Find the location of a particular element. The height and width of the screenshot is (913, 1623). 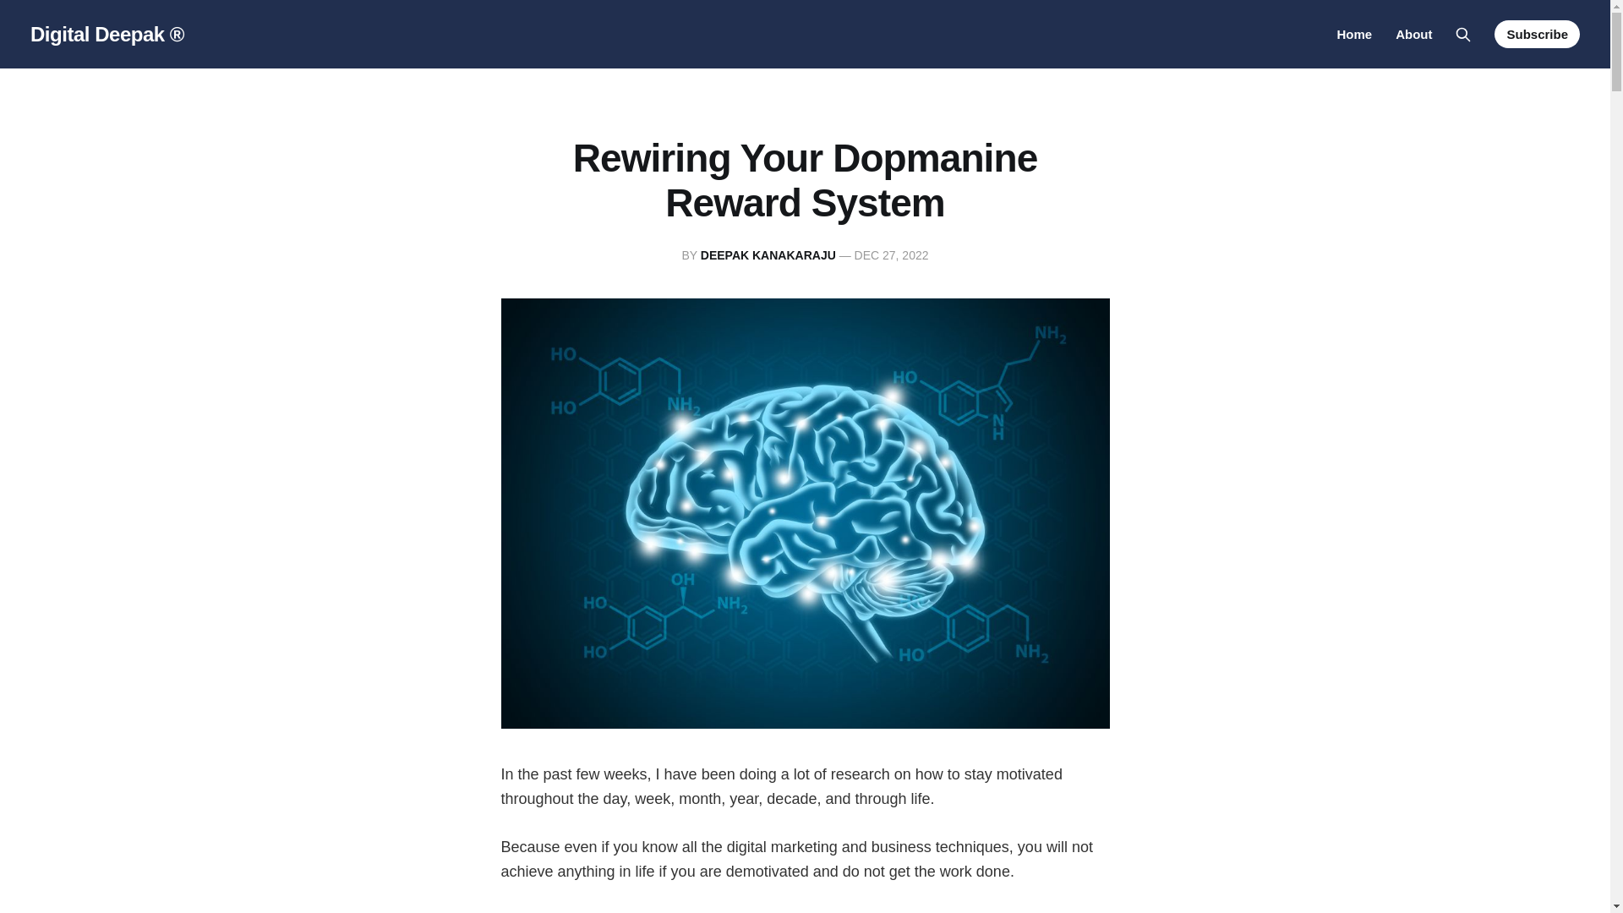

DEEPAK KANAKARAJU is located at coordinates (768, 254).